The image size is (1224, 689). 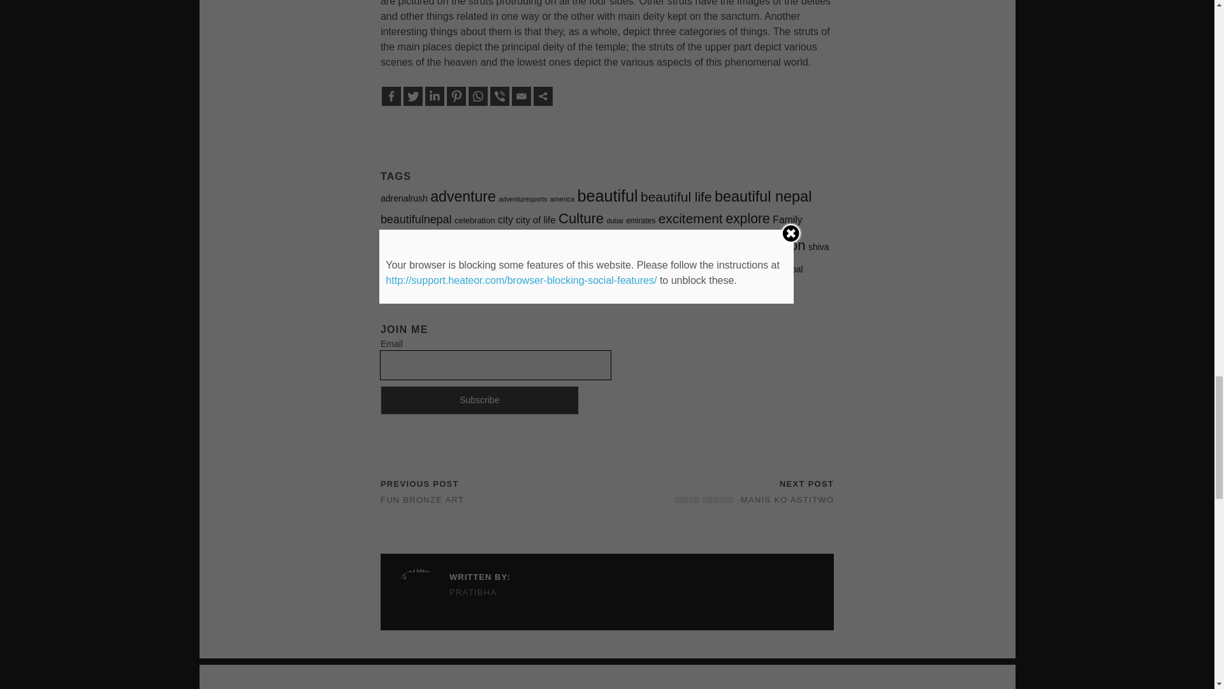 What do you see at coordinates (474, 221) in the screenshot?
I see `celebration` at bounding box center [474, 221].